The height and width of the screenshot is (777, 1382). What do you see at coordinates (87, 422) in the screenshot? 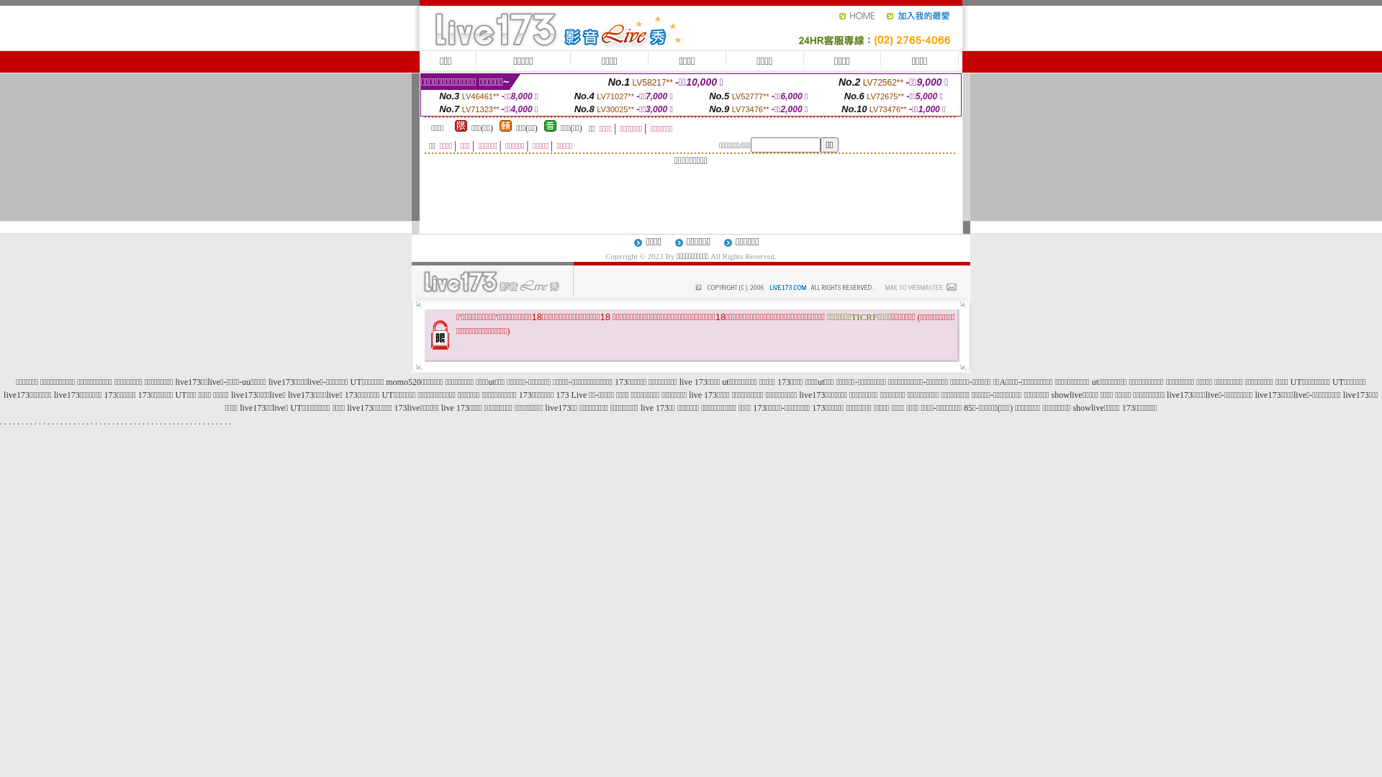
I see `.` at bounding box center [87, 422].